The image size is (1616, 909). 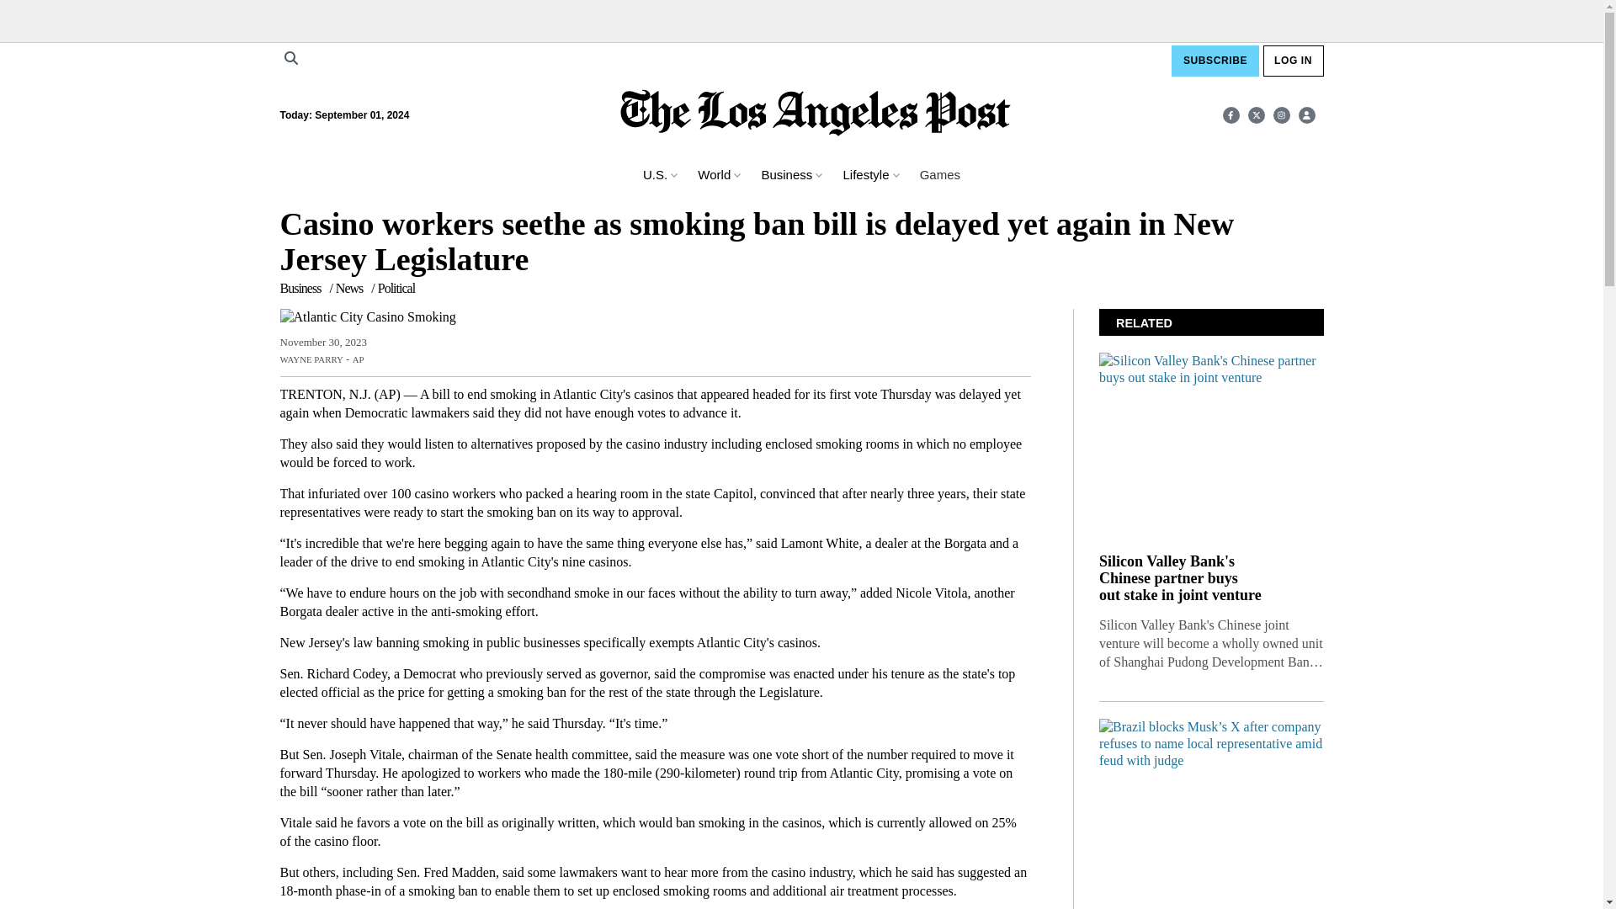 What do you see at coordinates (939, 174) in the screenshot?
I see `Games` at bounding box center [939, 174].